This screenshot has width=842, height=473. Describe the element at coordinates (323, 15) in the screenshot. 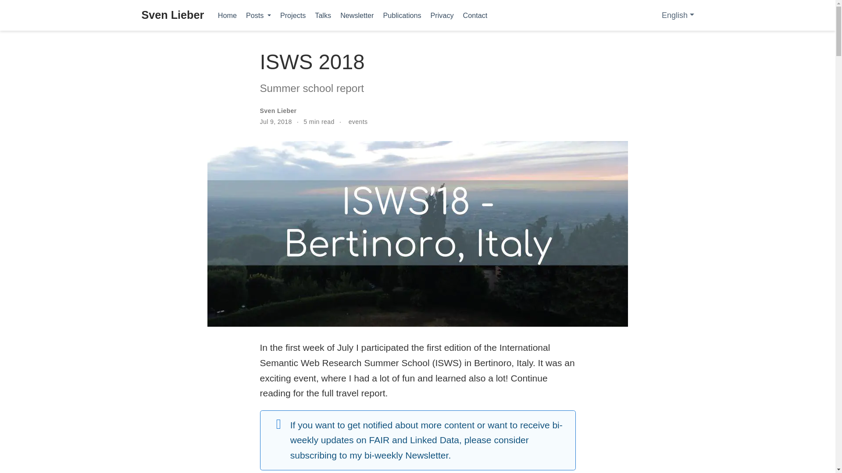

I see `Talks` at that location.